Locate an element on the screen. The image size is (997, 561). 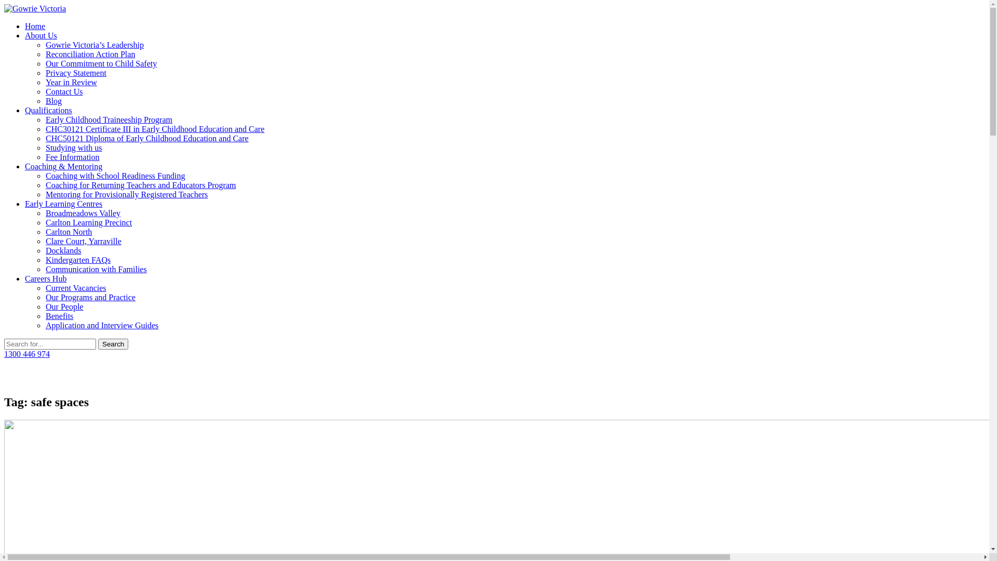
Benefits is located at coordinates (59, 316).